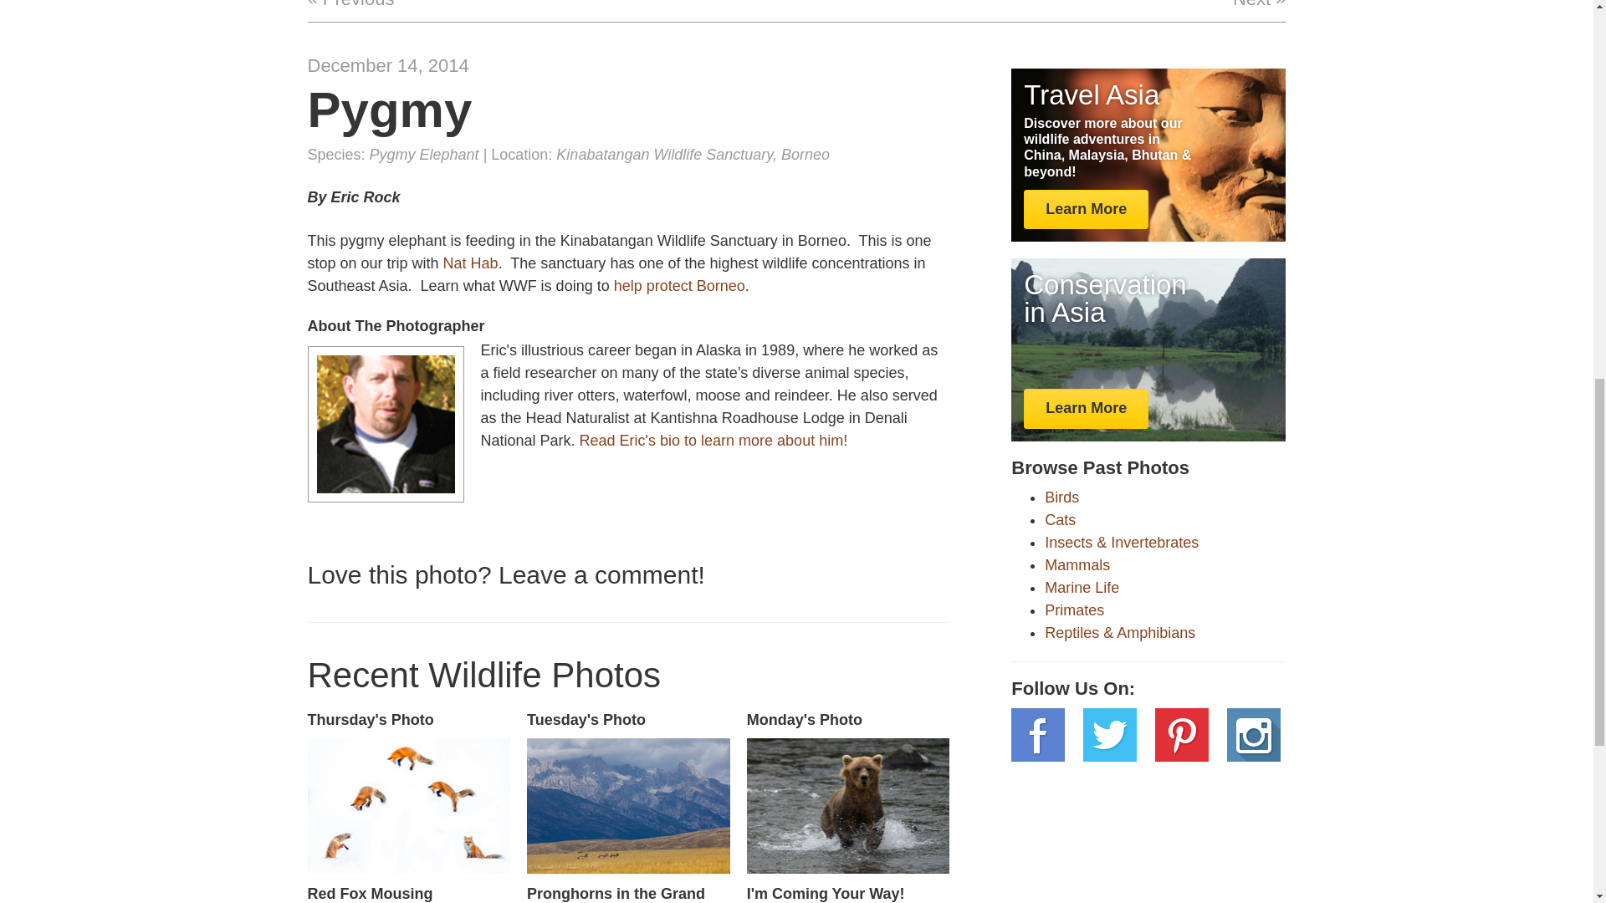 This screenshot has height=903, width=1606. I want to click on Nat Hab, so click(848, 808).